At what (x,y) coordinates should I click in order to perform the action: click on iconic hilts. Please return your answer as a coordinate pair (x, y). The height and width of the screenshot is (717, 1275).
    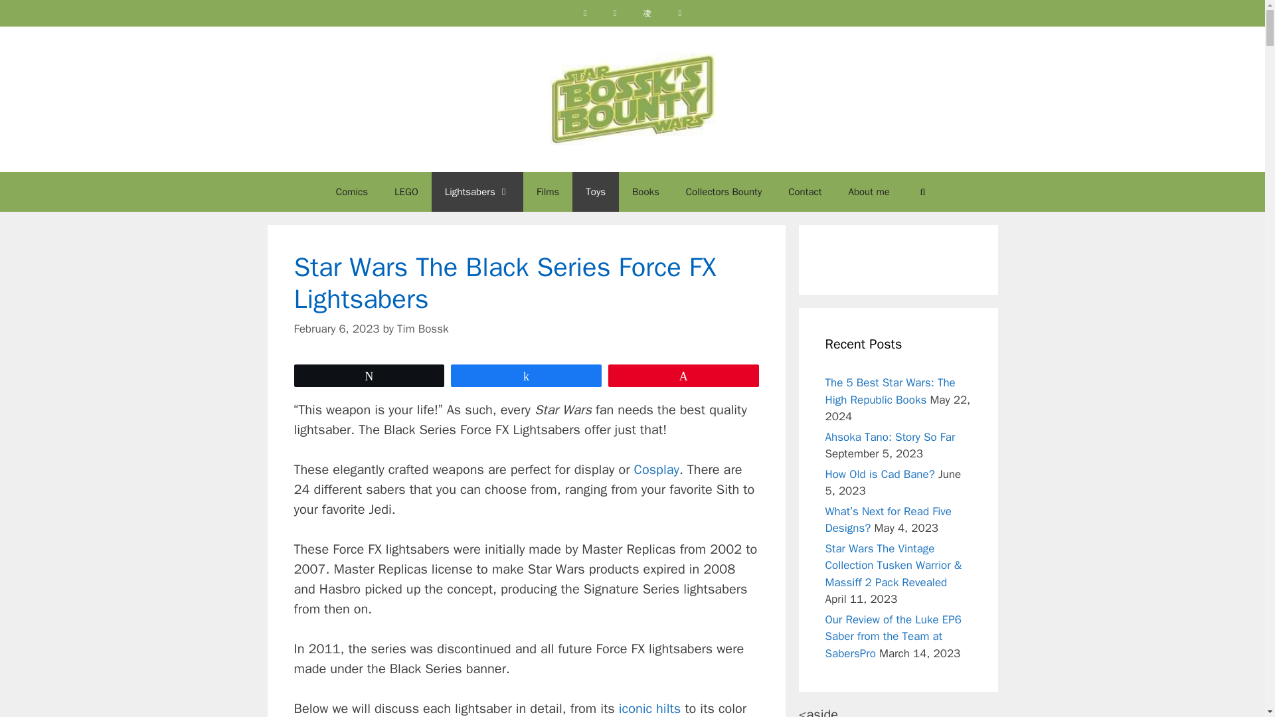
    Looking at the image, I should click on (649, 709).